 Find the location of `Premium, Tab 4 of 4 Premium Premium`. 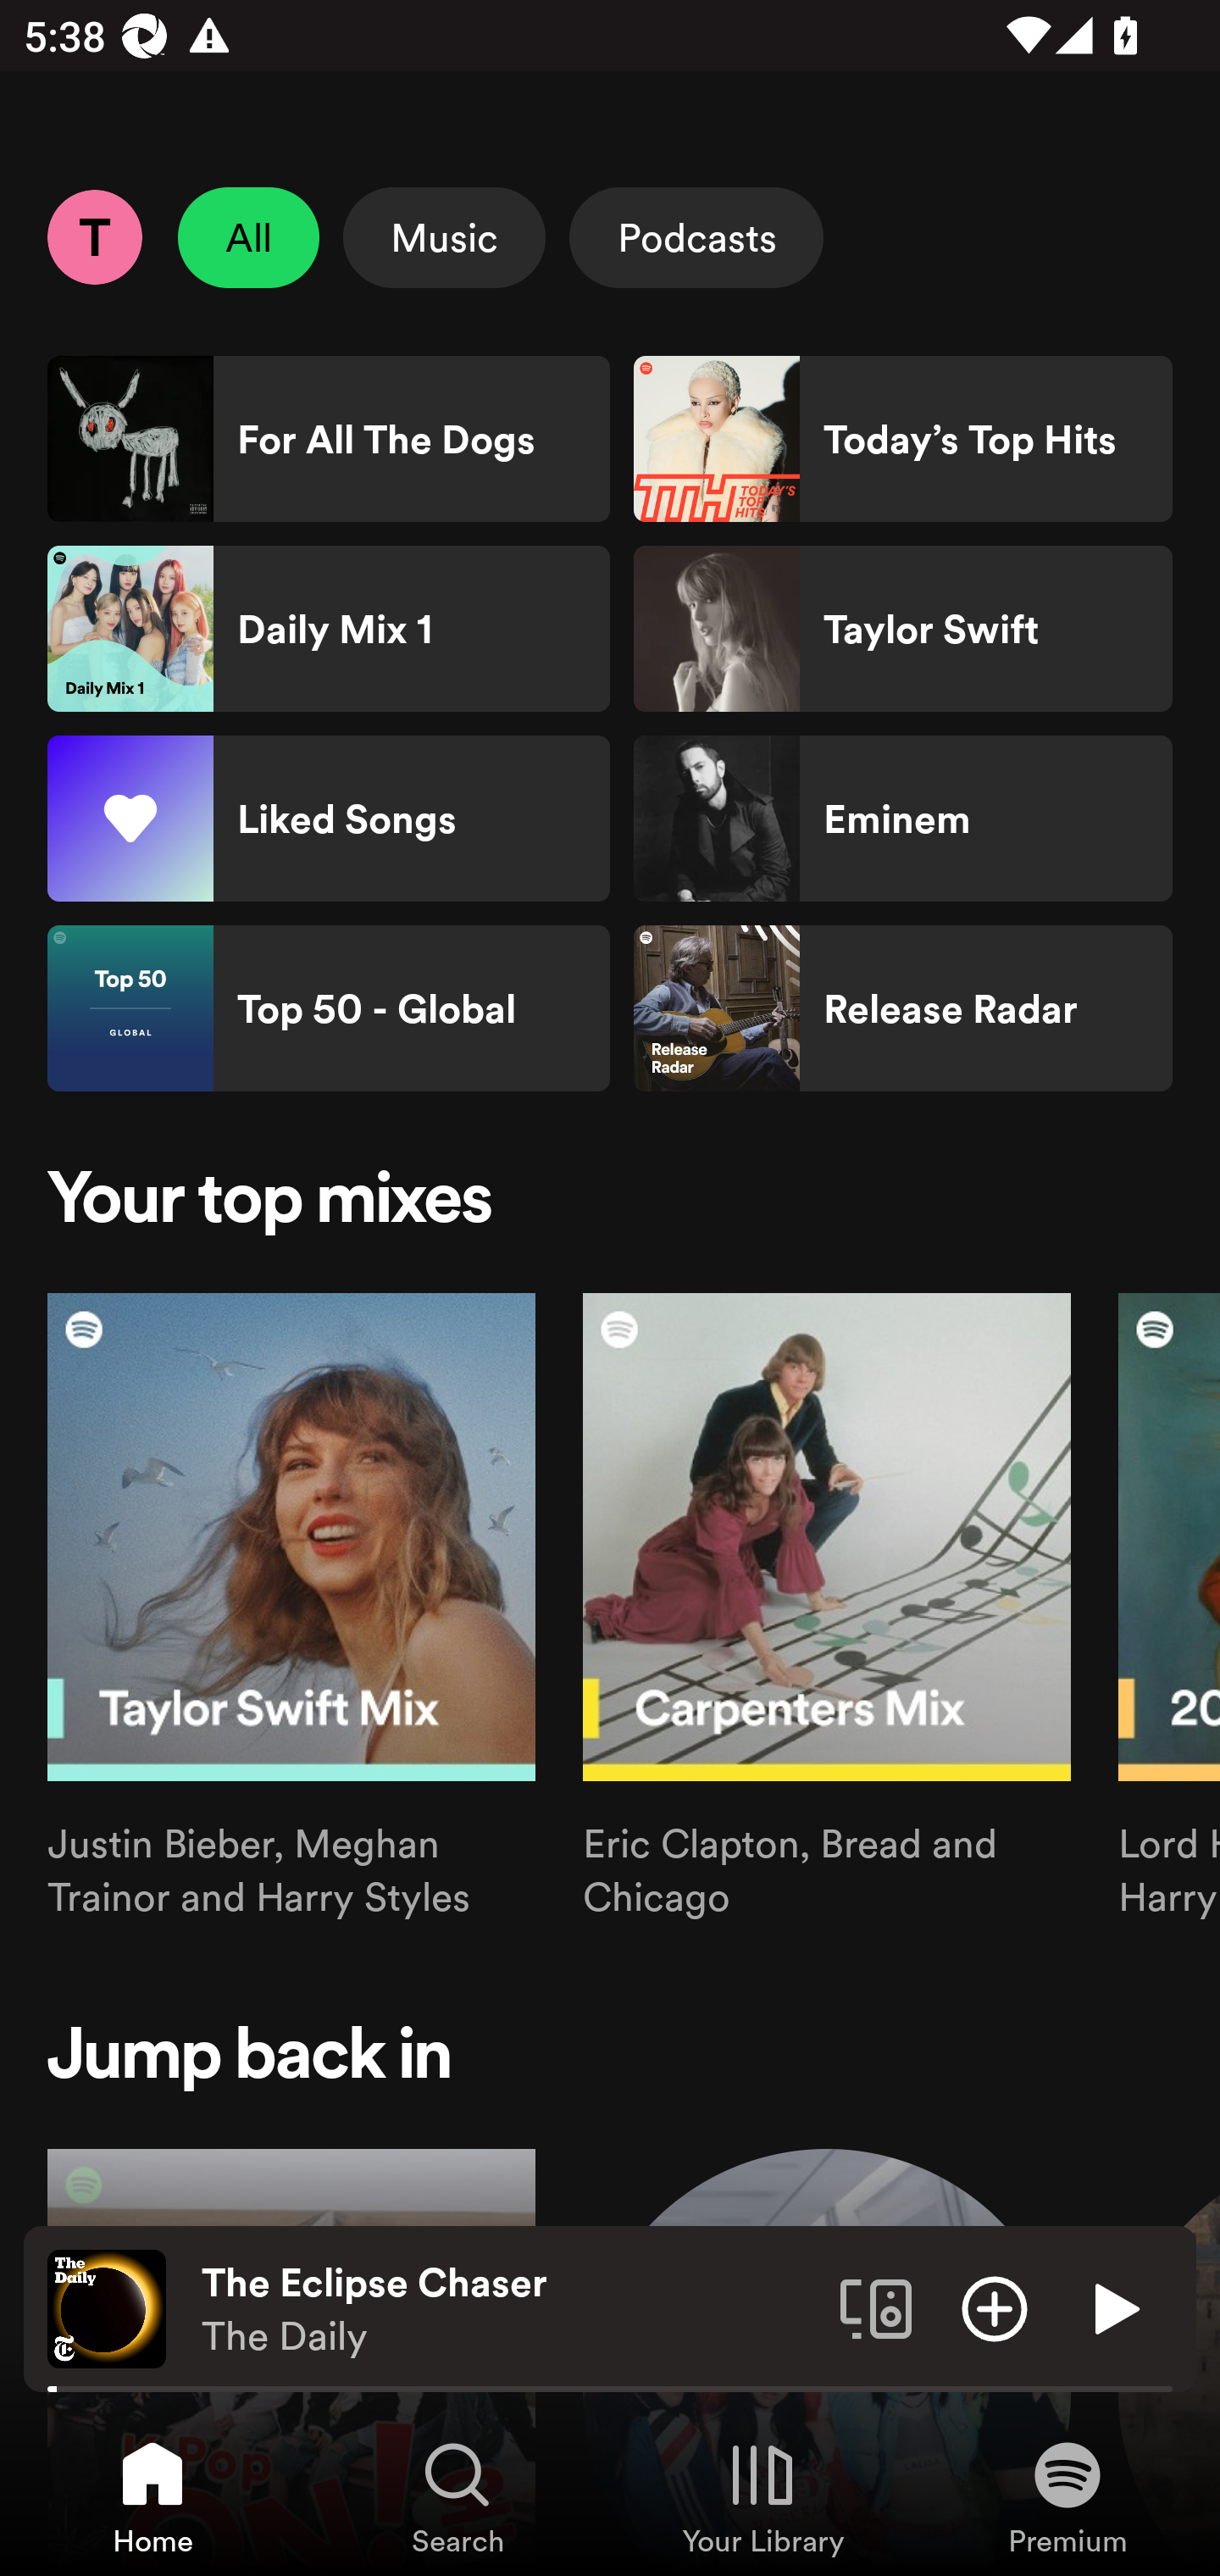

Premium, Tab 4 of 4 Premium Premium is located at coordinates (1067, 2496).